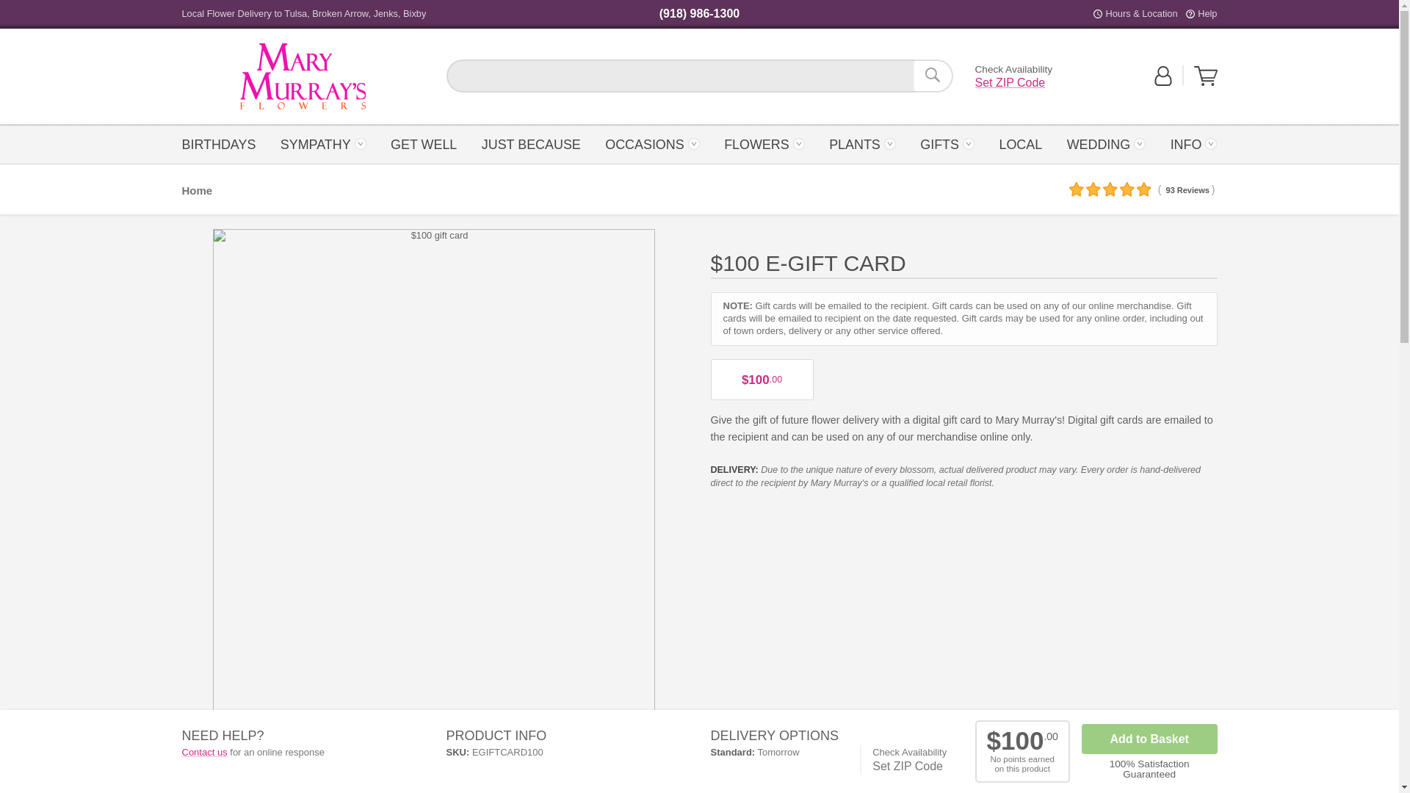  I want to click on Search, so click(933, 76).